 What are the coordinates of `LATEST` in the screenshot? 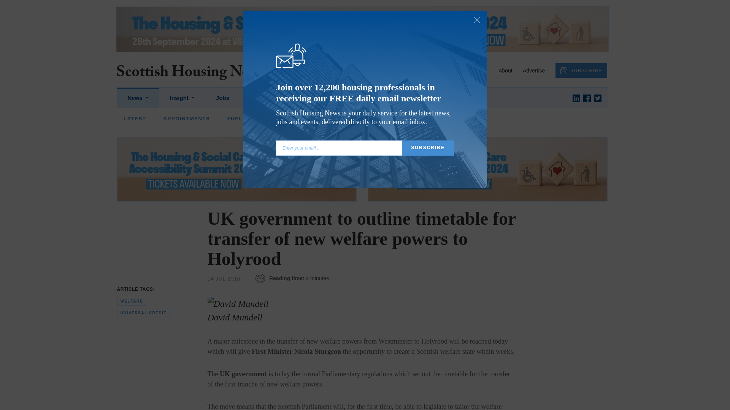 It's located at (135, 118).